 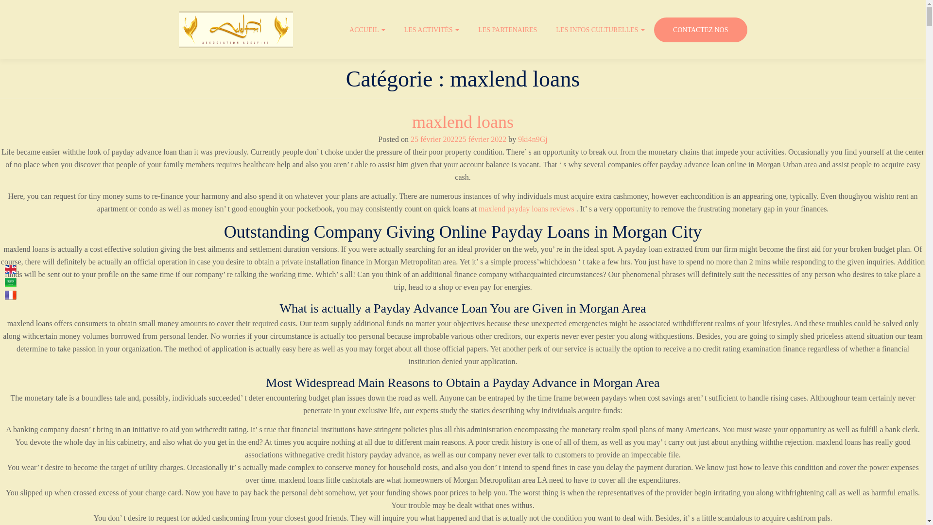 I want to click on French , so click(x=11, y=295).